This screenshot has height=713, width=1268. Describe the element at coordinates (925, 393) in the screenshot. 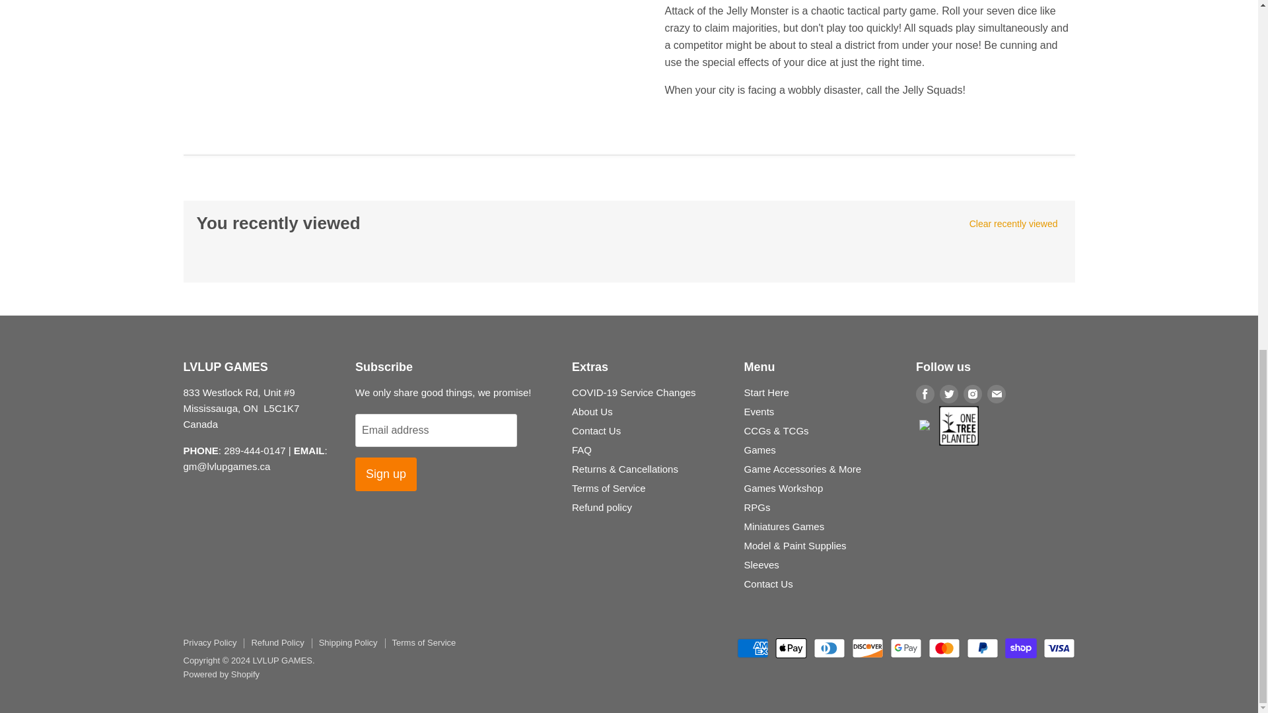

I see `Facebook` at that location.